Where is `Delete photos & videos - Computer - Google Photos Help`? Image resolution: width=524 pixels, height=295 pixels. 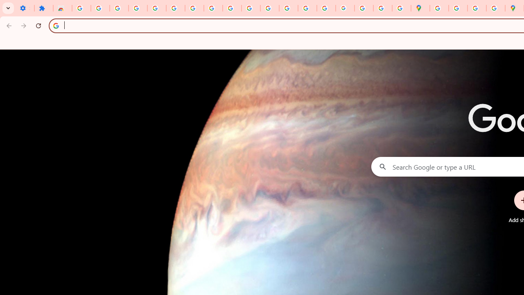 Delete photos & videos - Computer - Google Photos Help is located at coordinates (119, 8).